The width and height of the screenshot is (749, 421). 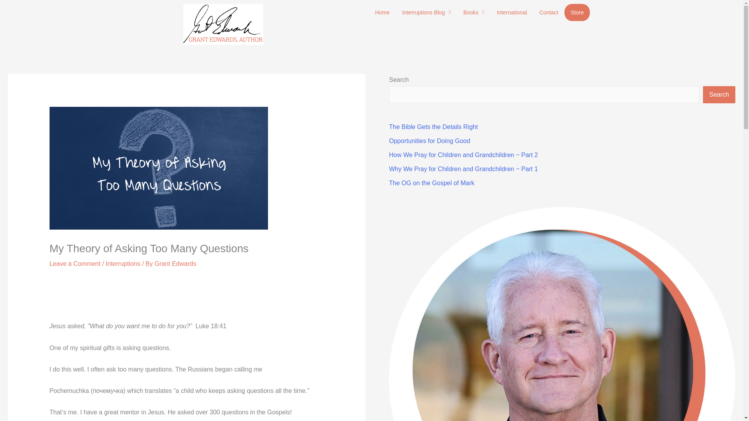 What do you see at coordinates (474, 12) in the screenshot?
I see `Books` at bounding box center [474, 12].